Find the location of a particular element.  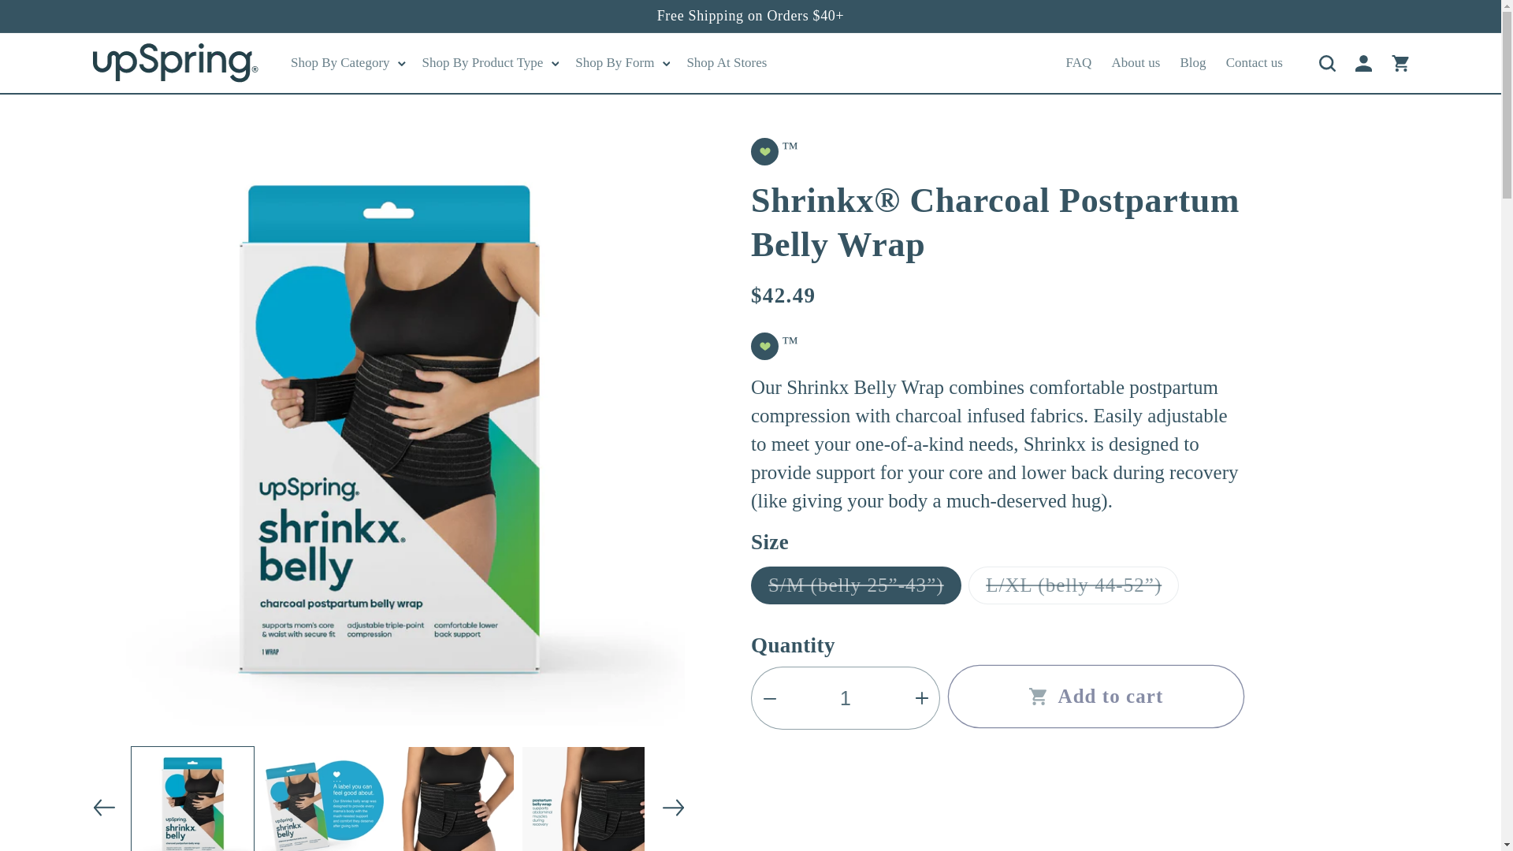

1 is located at coordinates (845, 697).